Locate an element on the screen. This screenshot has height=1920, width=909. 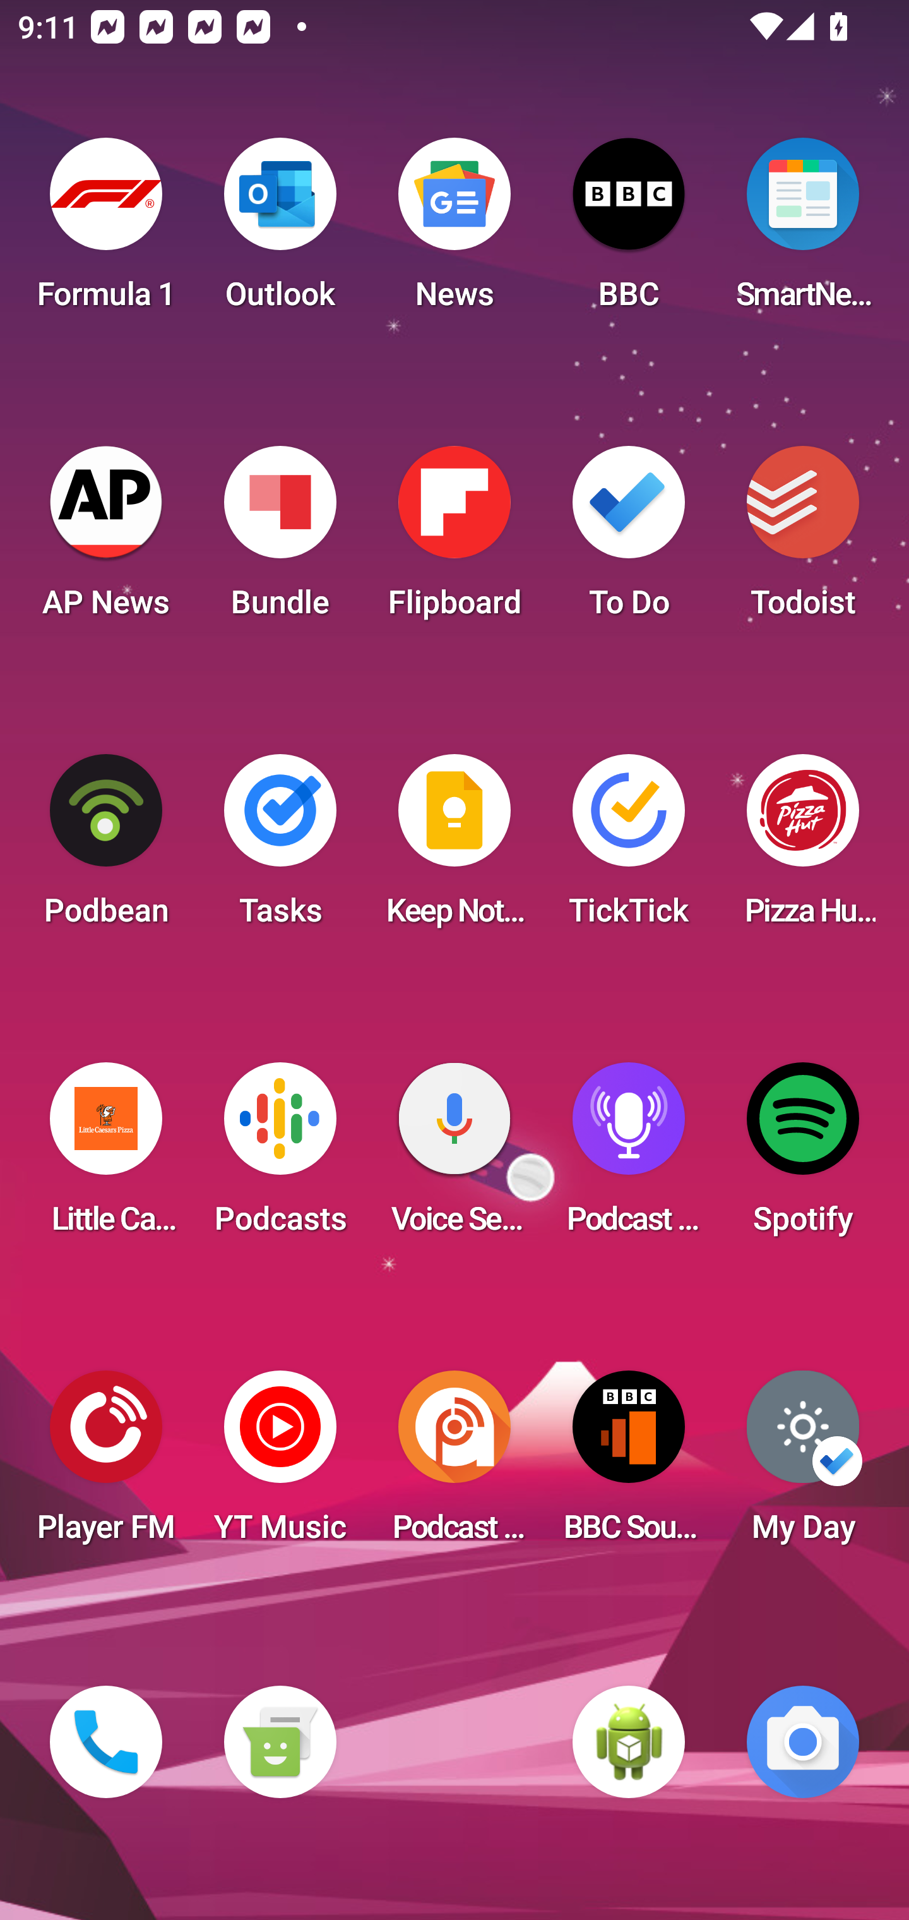
Messaging is located at coordinates (280, 1742).